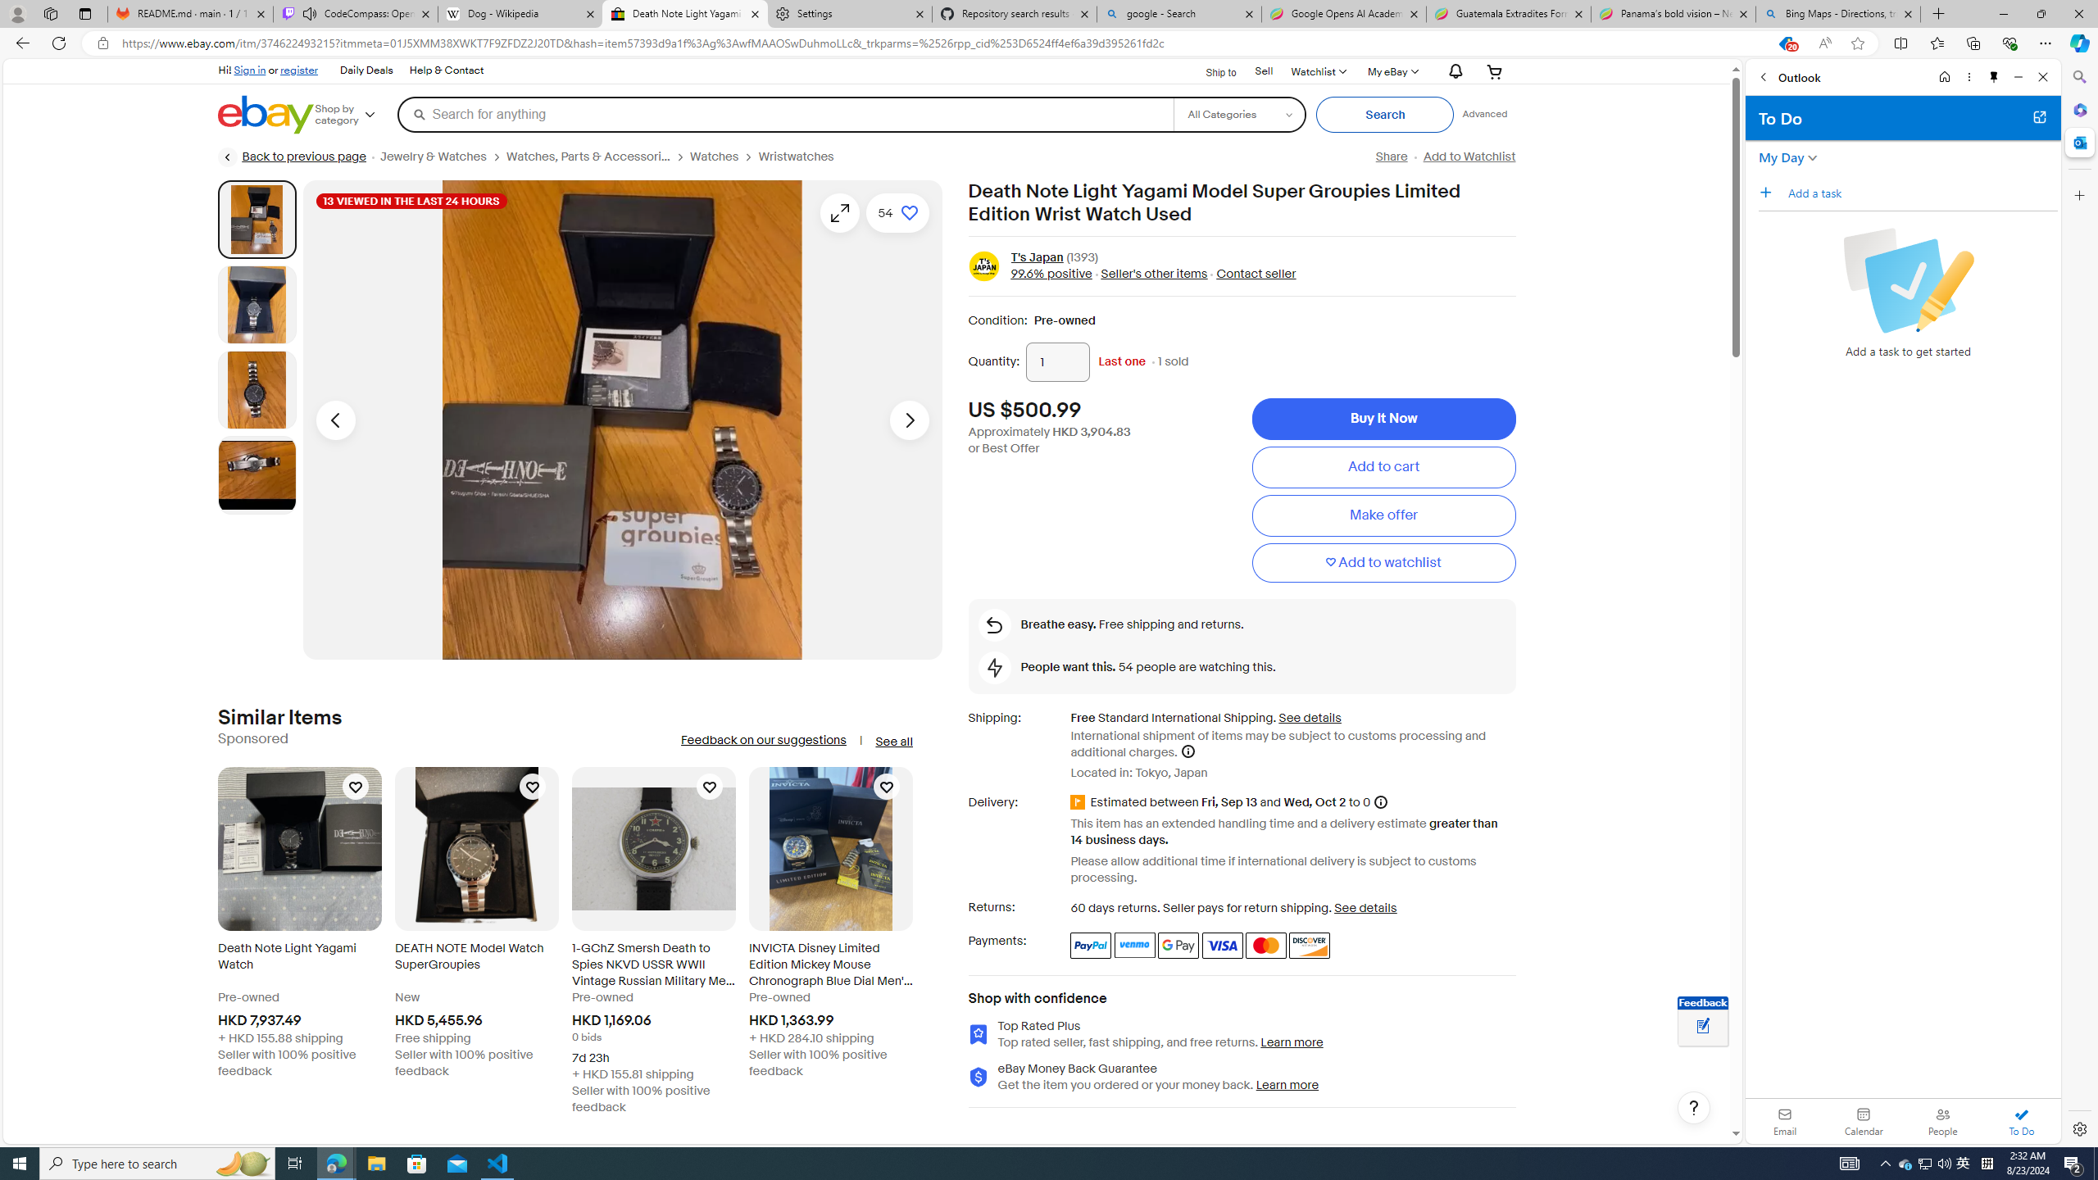  What do you see at coordinates (1392, 70) in the screenshot?
I see `My eBay` at bounding box center [1392, 70].